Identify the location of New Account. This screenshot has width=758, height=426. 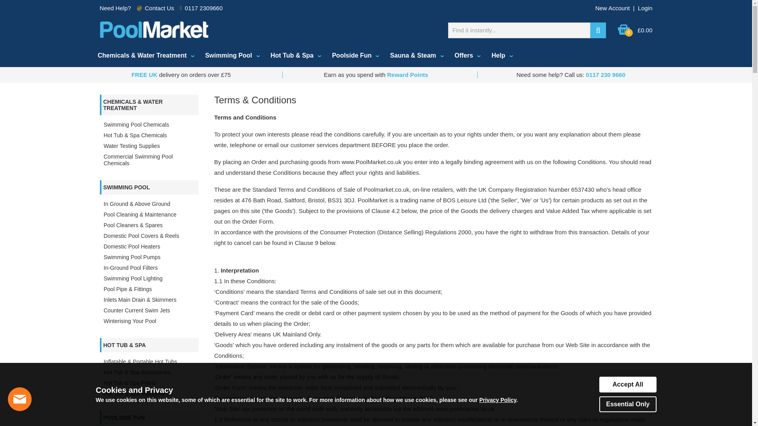
(612, 8).